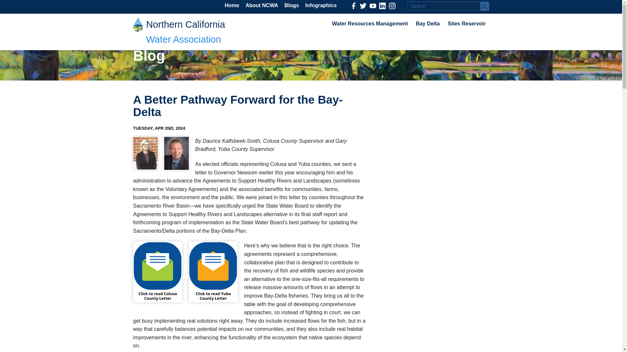 Image resolution: width=627 pixels, height=352 pixels. What do you see at coordinates (467, 23) in the screenshot?
I see `Sites Reservoir` at bounding box center [467, 23].